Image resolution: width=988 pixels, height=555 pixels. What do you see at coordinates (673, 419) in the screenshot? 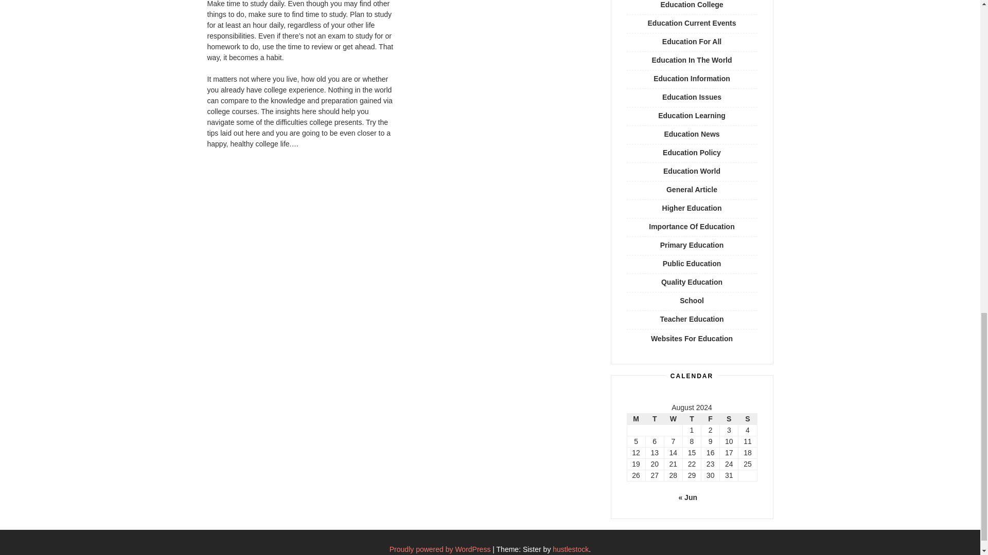
I see `Wednesday` at bounding box center [673, 419].